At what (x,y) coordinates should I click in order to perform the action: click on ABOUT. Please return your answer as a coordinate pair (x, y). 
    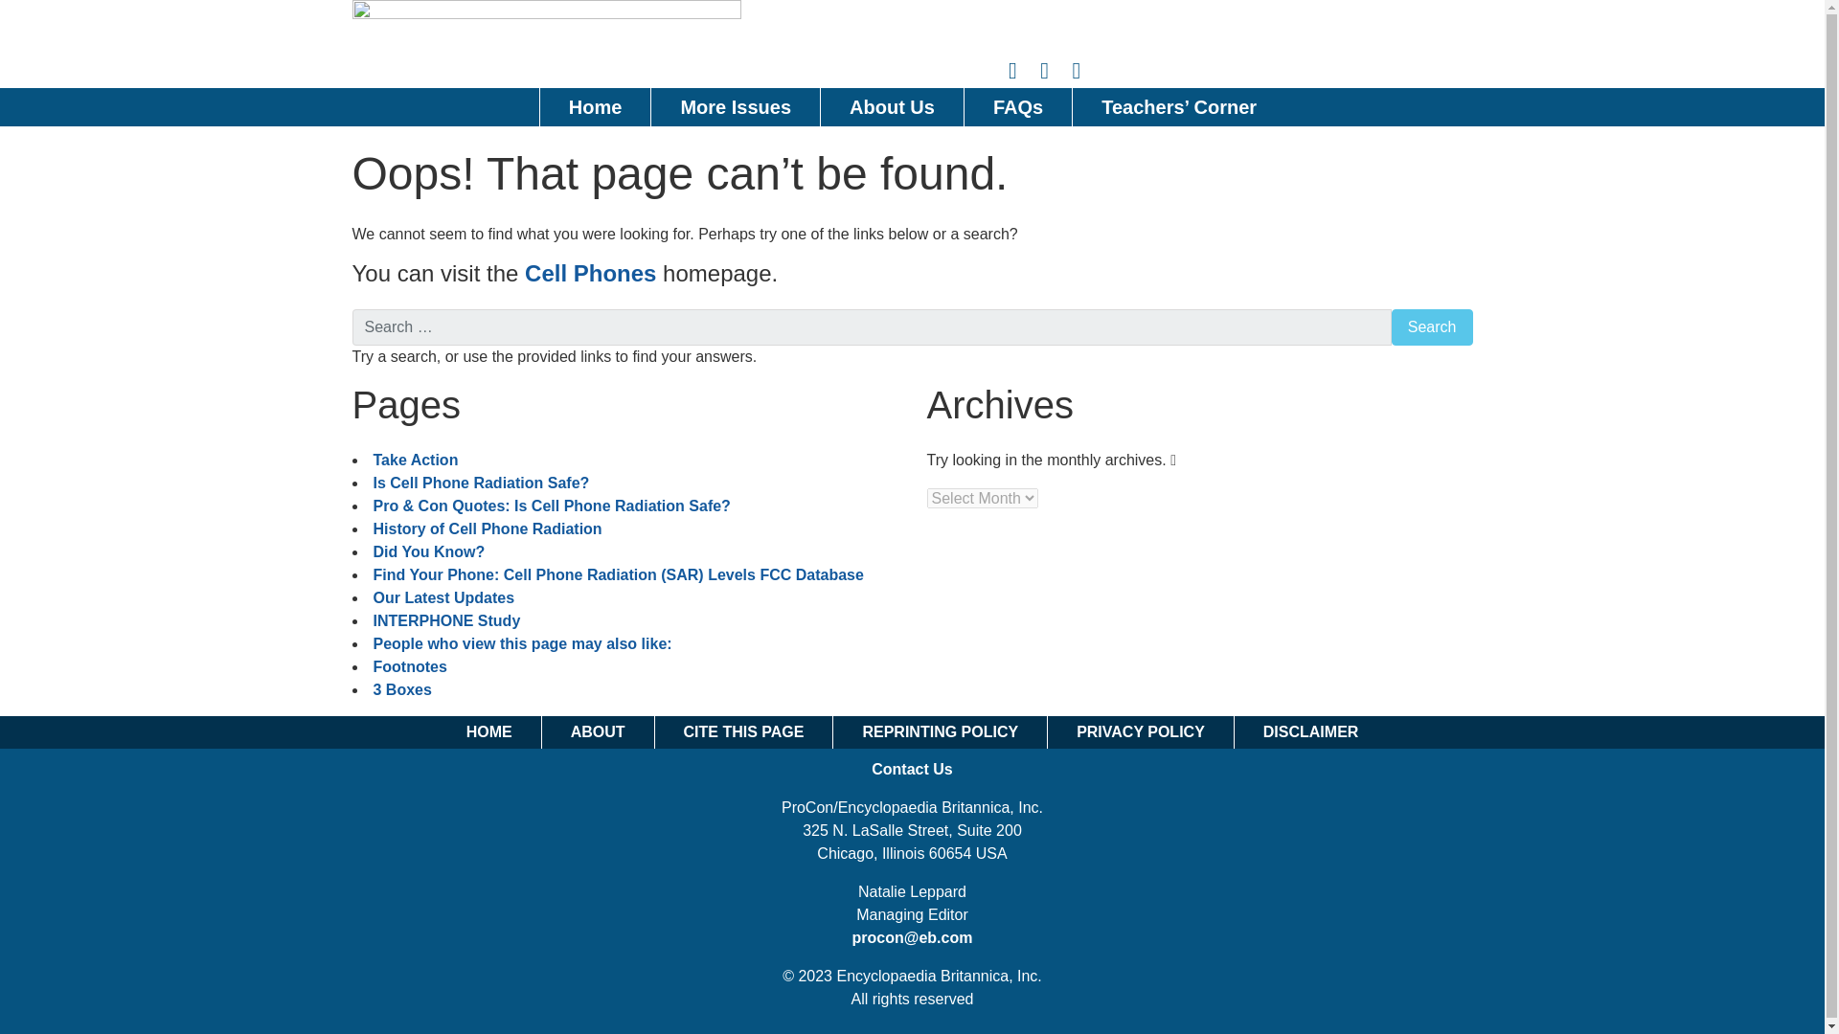
    Looking at the image, I should click on (598, 731).